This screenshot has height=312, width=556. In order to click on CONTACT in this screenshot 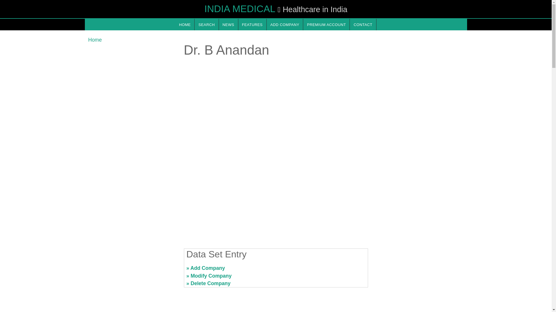, I will do `click(363, 24)`.